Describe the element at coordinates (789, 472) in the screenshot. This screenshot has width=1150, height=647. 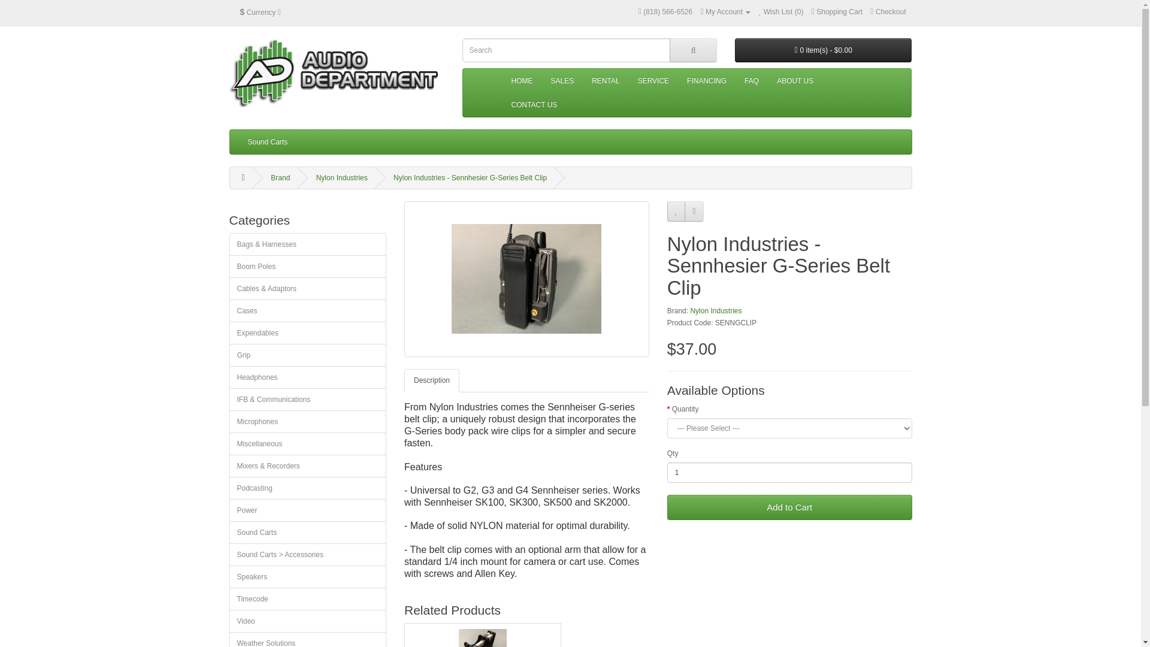
I see `1` at that location.